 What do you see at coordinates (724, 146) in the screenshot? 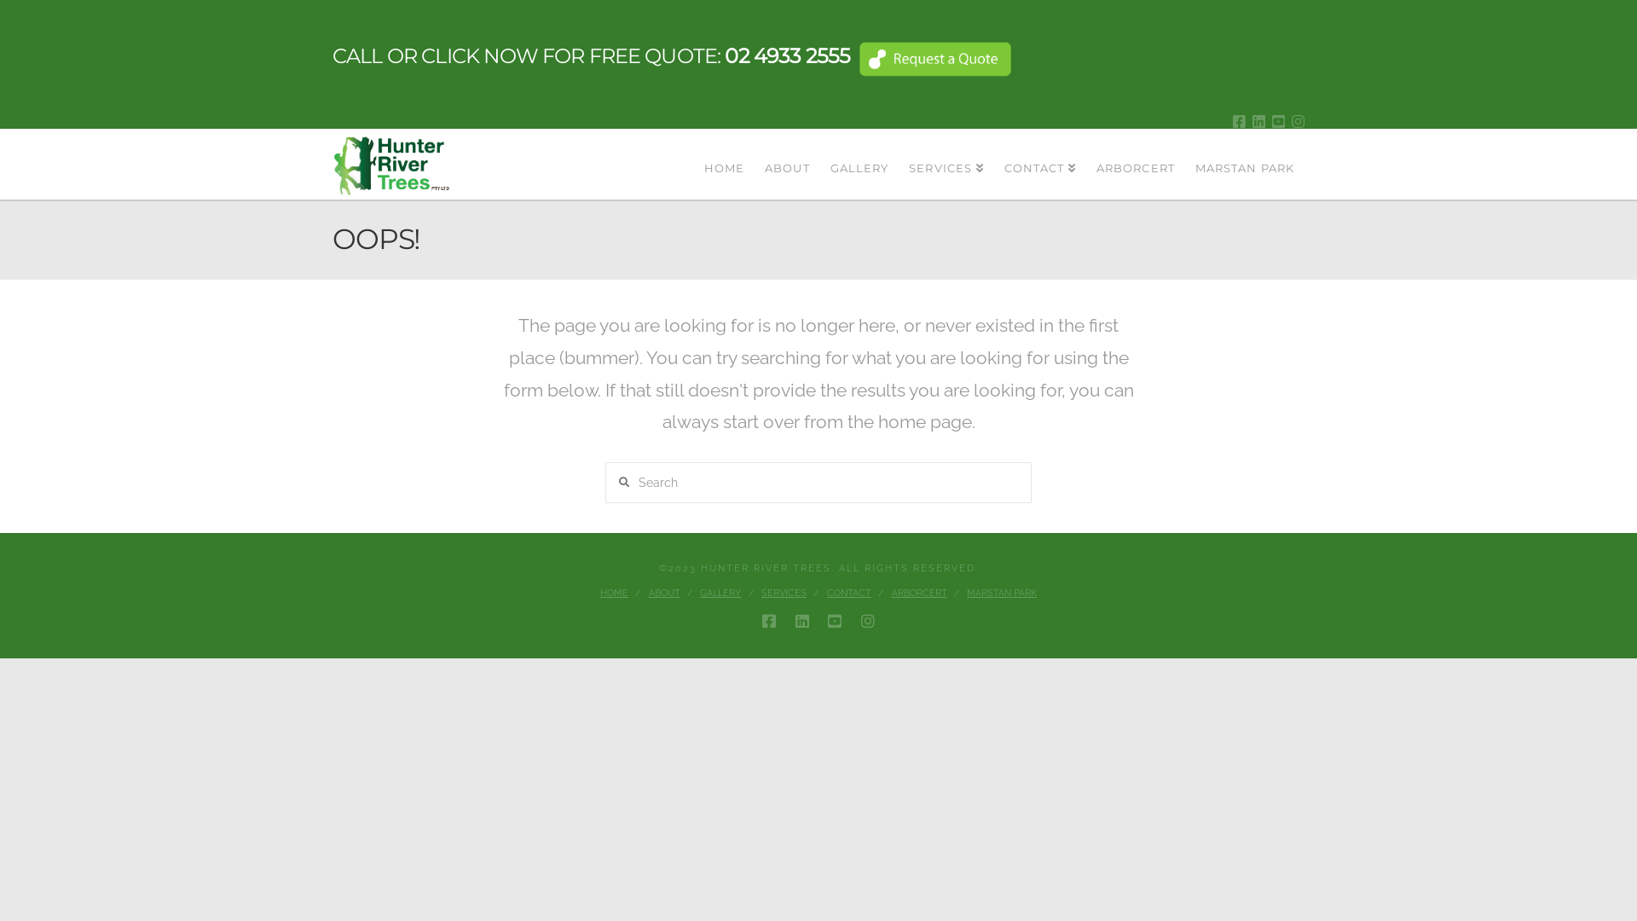
I see `HOME` at bounding box center [724, 146].